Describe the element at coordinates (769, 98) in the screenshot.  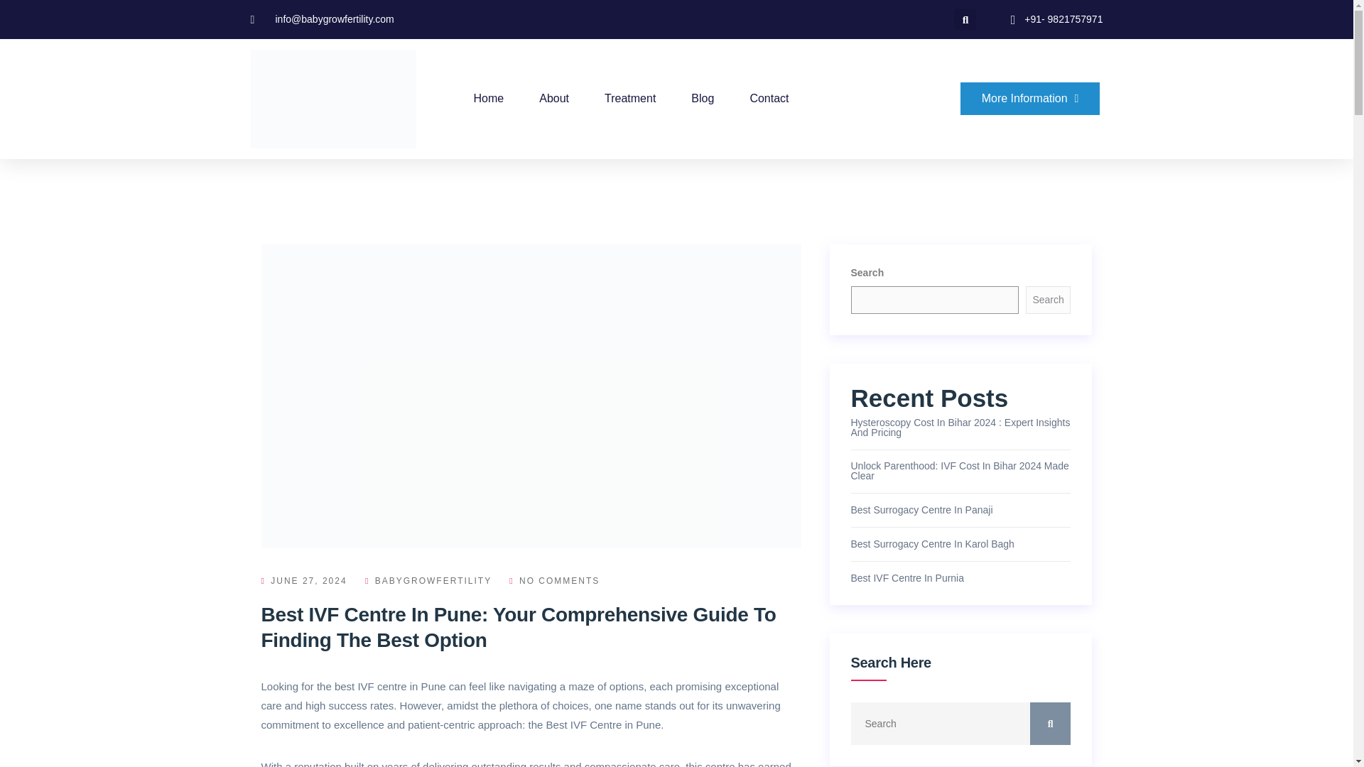
I see `Contact` at that location.